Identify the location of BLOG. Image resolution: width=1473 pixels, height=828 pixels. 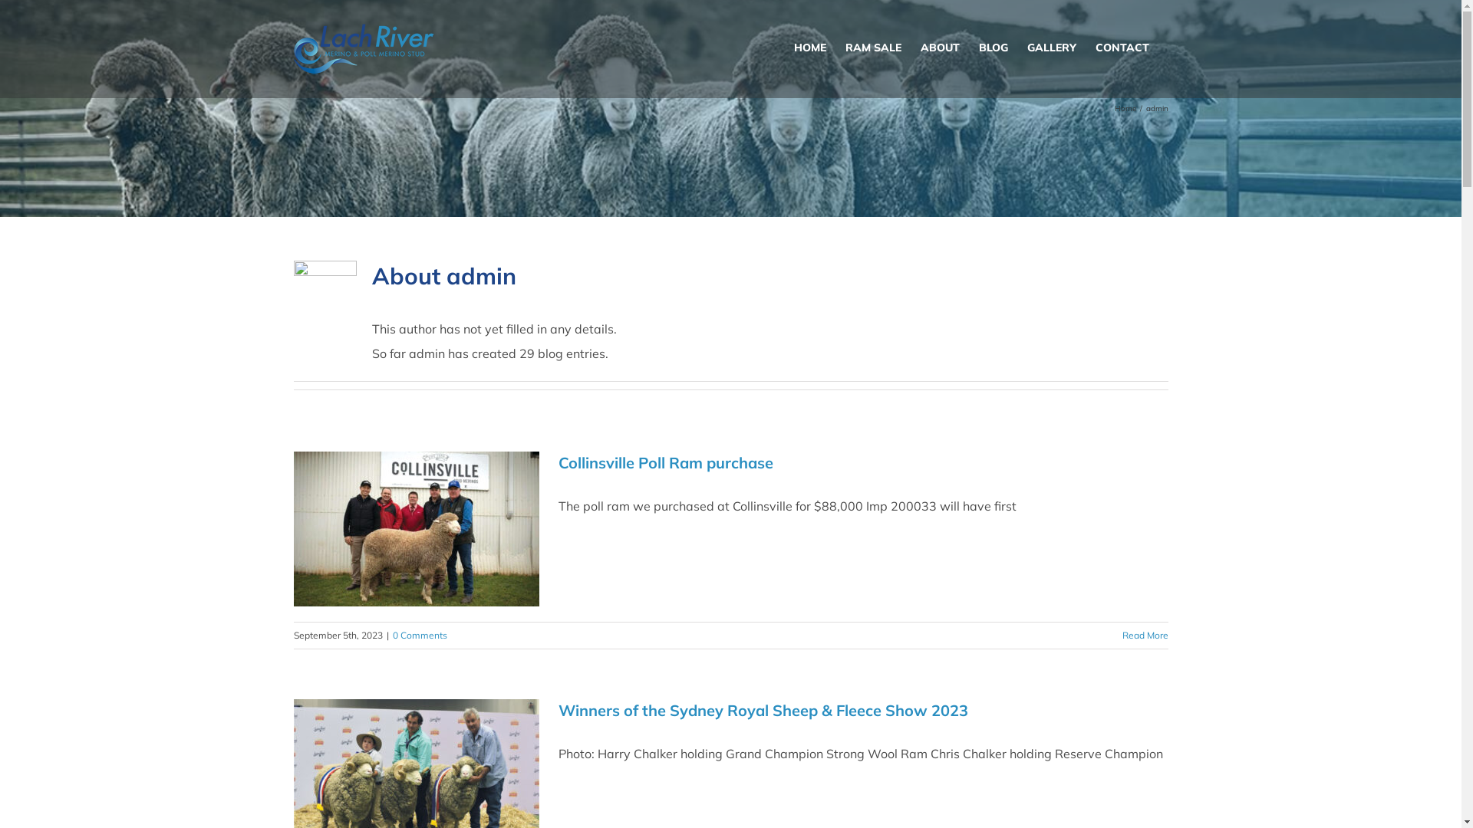
(994, 48).